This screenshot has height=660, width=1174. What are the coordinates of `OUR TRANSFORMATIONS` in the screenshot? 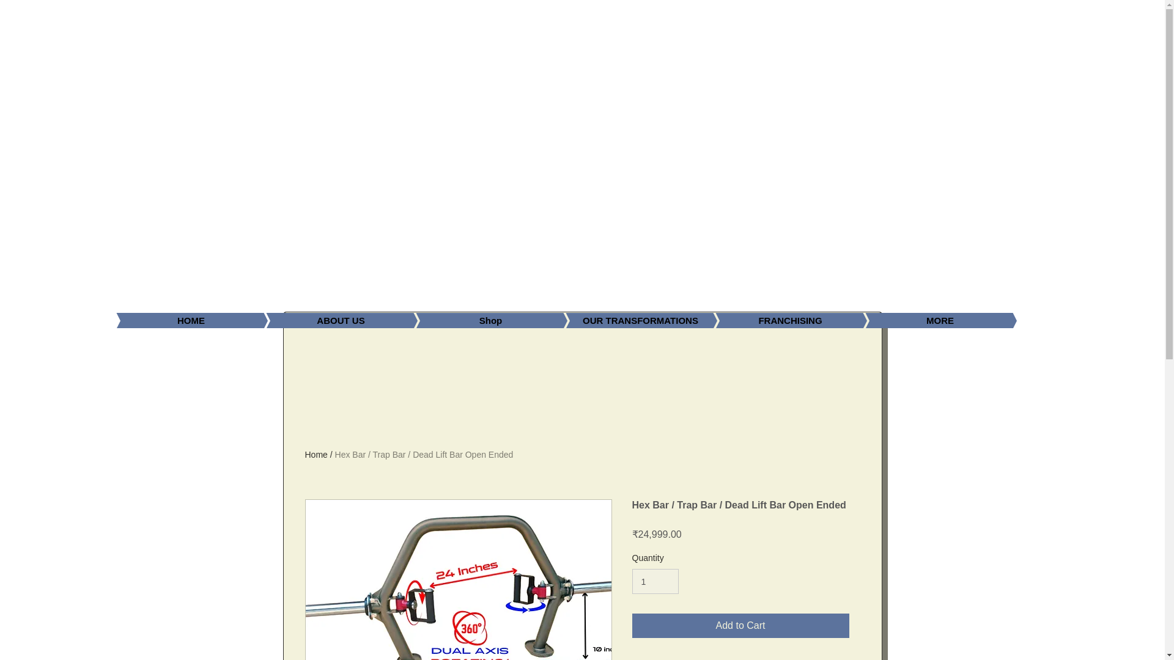 It's located at (622, 320).